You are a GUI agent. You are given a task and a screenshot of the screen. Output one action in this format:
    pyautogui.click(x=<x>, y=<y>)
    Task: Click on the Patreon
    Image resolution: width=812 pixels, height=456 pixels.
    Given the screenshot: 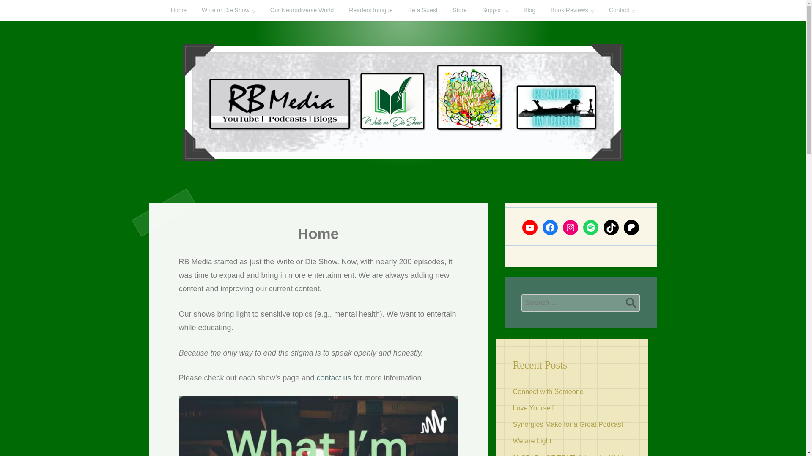 What is the action you would take?
    pyautogui.click(x=631, y=227)
    